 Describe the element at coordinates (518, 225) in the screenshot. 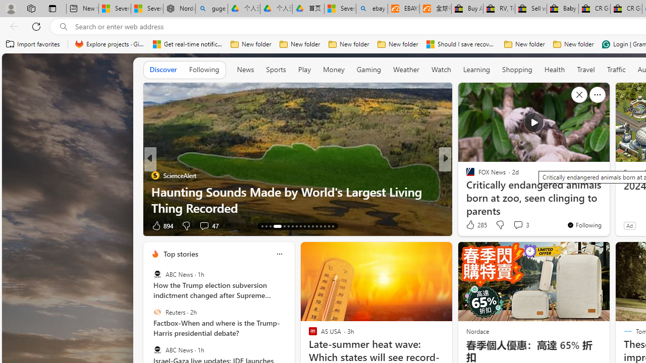

I see `View comments 123 Comment` at that location.